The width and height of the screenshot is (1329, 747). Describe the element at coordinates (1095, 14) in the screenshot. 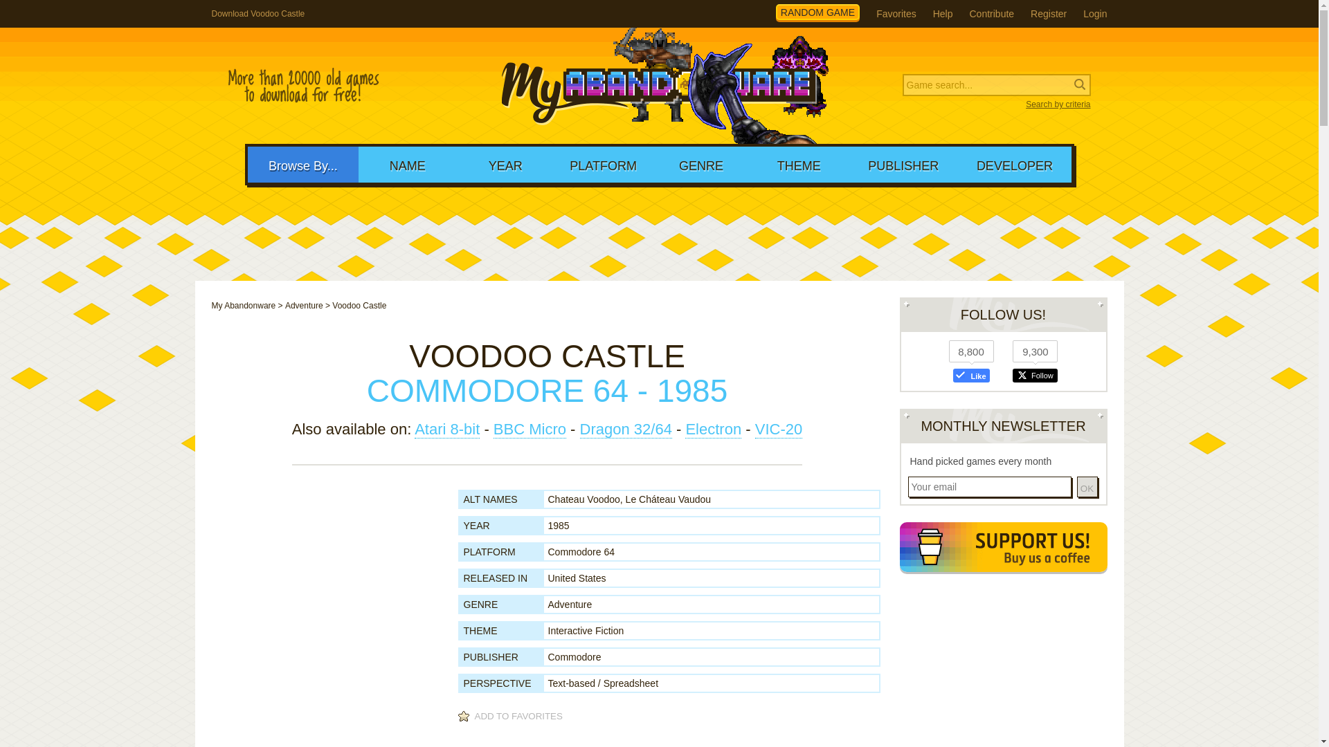

I see `Login MAW` at that location.